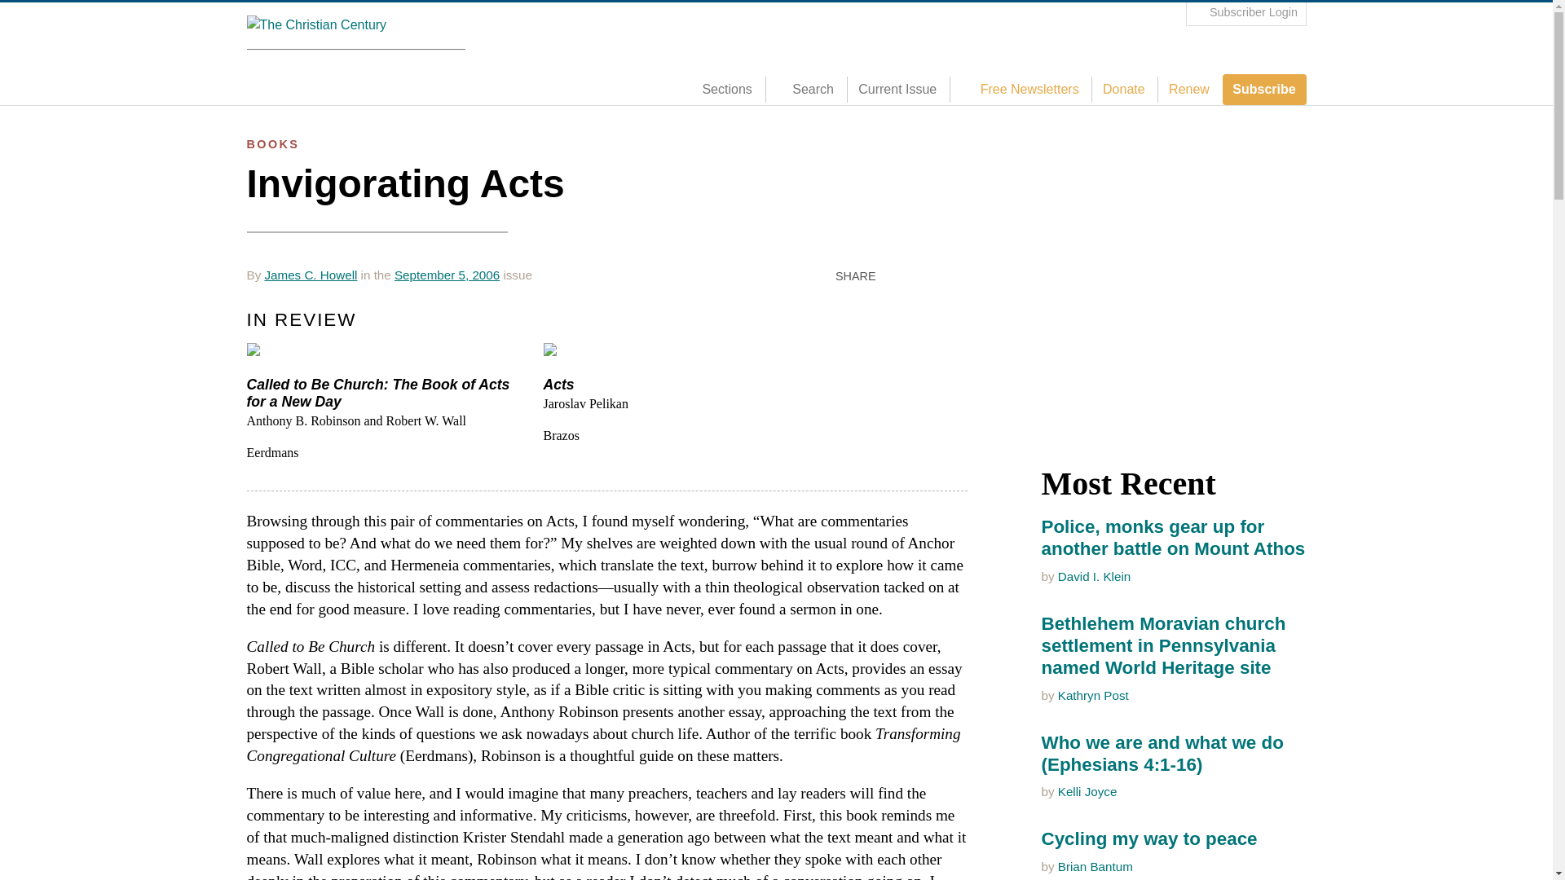  What do you see at coordinates (355, 26) in the screenshot?
I see `Back to homepage` at bounding box center [355, 26].